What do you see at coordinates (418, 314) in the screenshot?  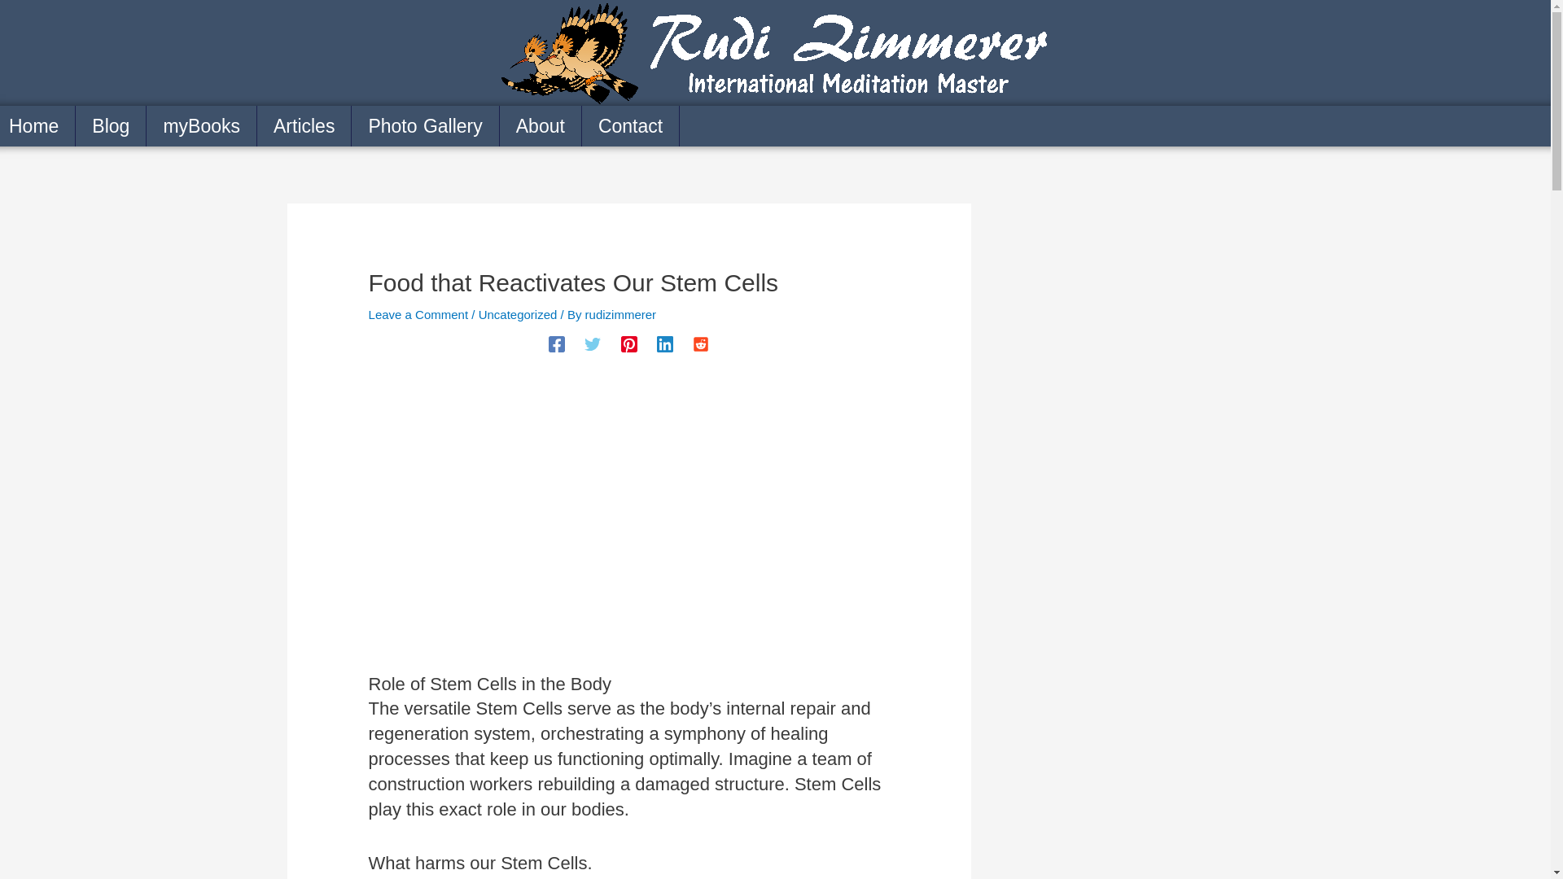 I see `Leave a Comment` at bounding box center [418, 314].